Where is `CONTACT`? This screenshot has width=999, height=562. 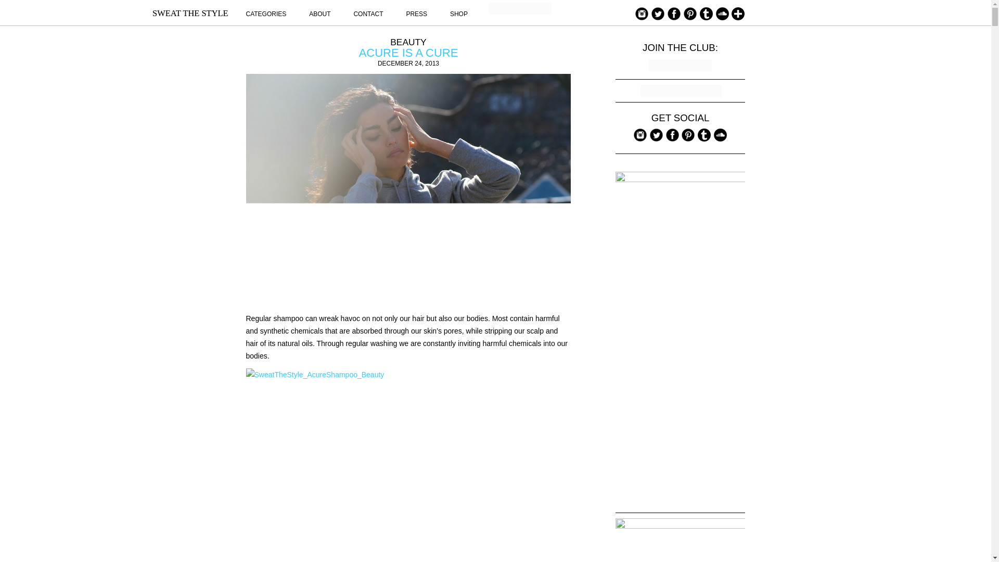 CONTACT is located at coordinates (368, 14).